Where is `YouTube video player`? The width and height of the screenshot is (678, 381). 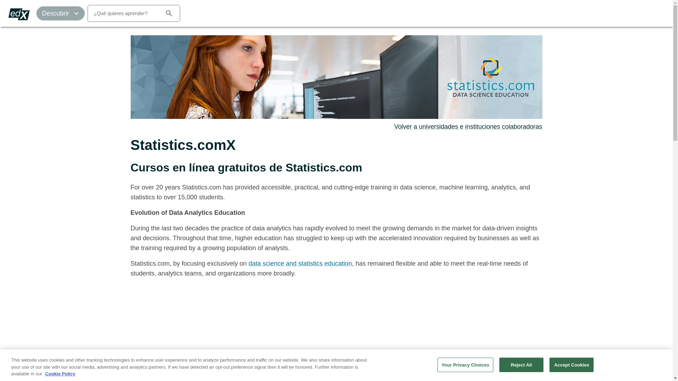 YouTube video player is located at coordinates (230, 332).